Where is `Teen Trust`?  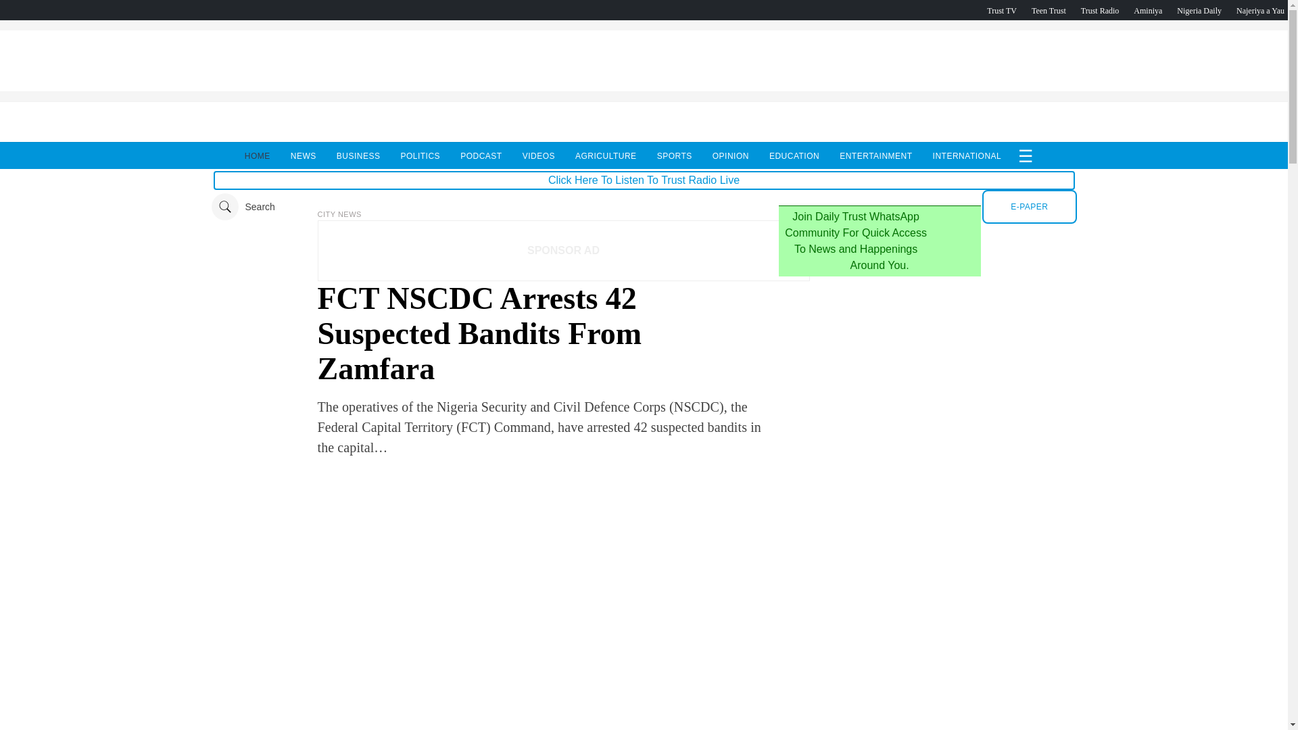 Teen Trust is located at coordinates (1049, 10).